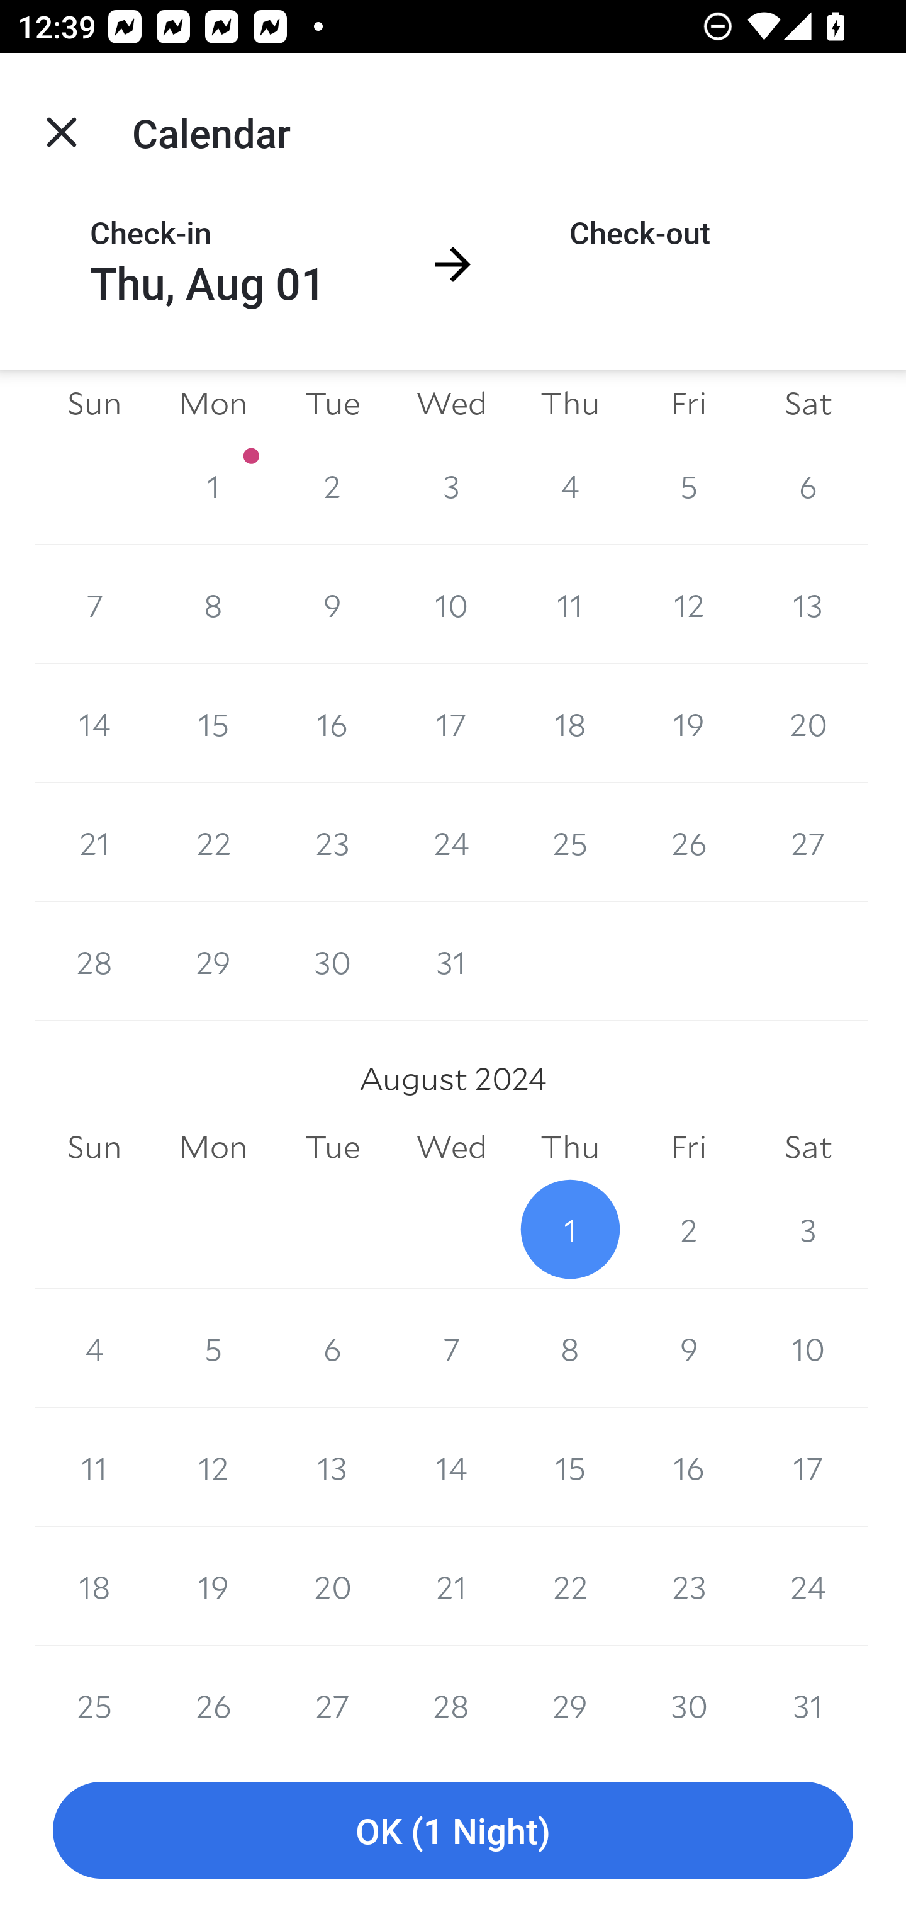 This screenshot has width=906, height=1914. What do you see at coordinates (452, 1348) in the screenshot?
I see `7 7 August 2024` at bounding box center [452, 1348].